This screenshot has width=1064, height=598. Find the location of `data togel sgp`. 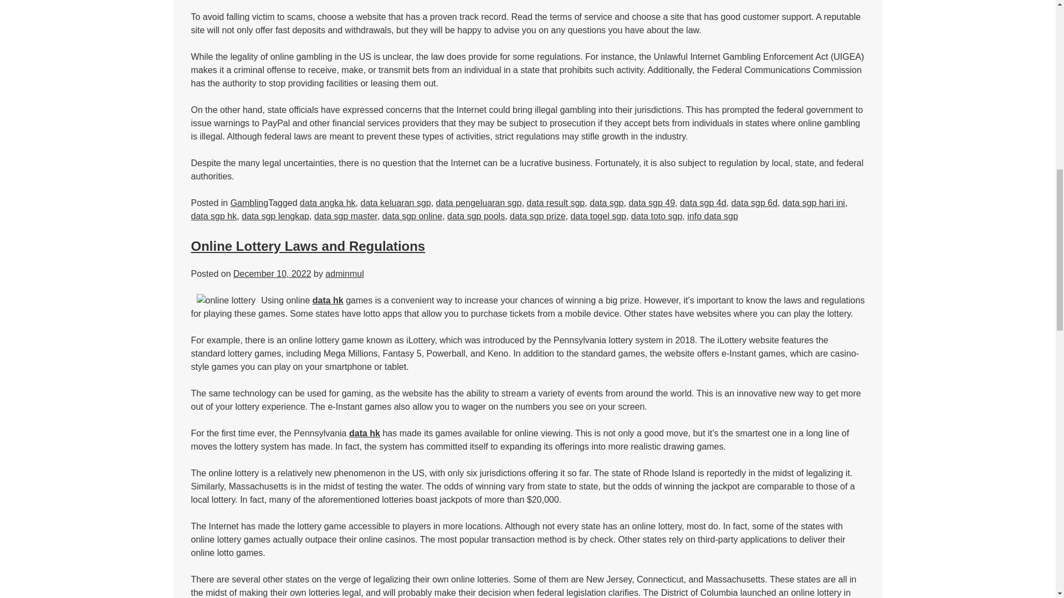

data togel sgp is located at coordinates (598, 216).